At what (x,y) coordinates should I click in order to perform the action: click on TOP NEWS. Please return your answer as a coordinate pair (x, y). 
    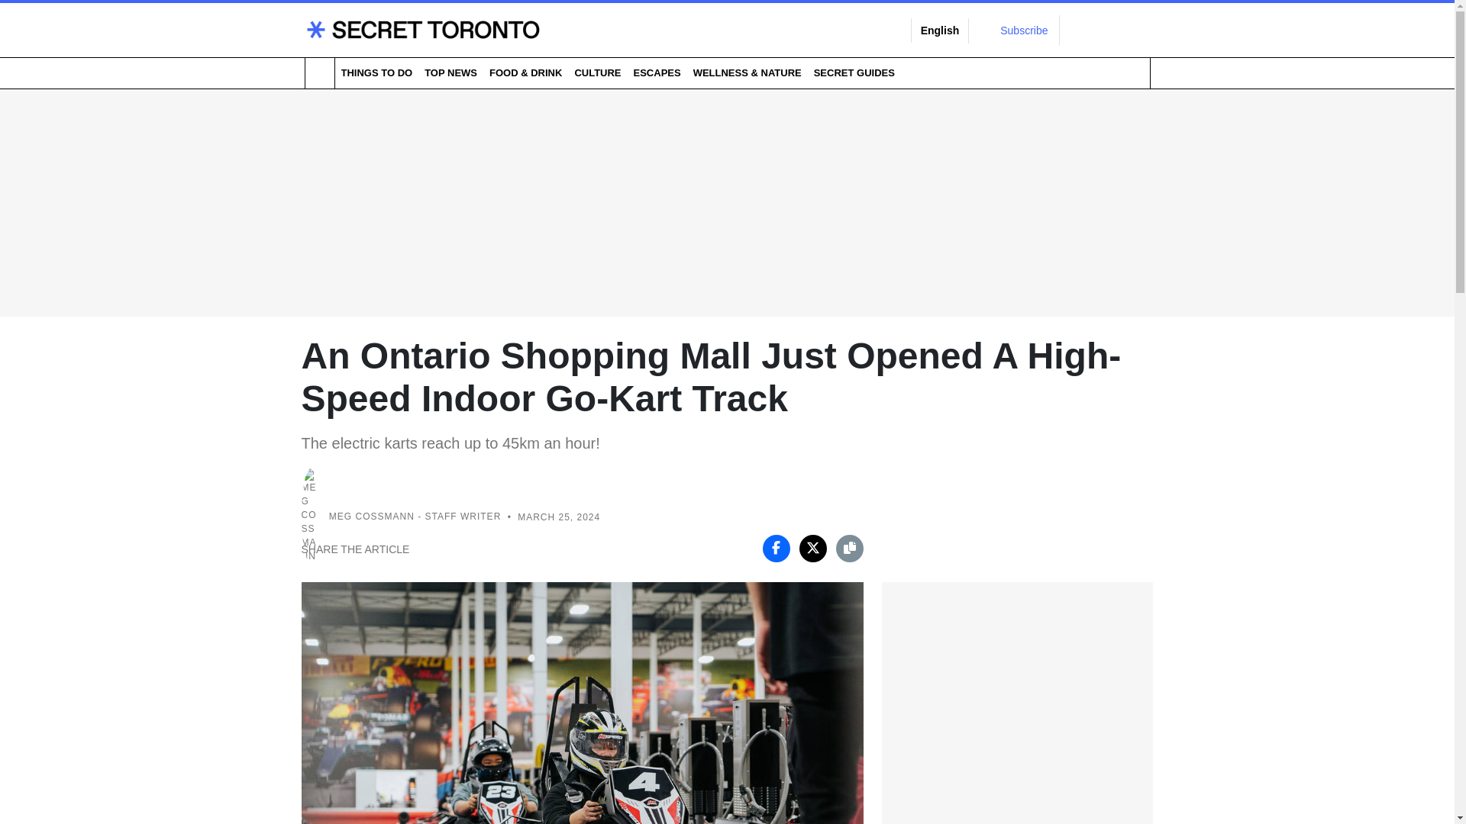
    Looking at the image, I should click on (450, 72).